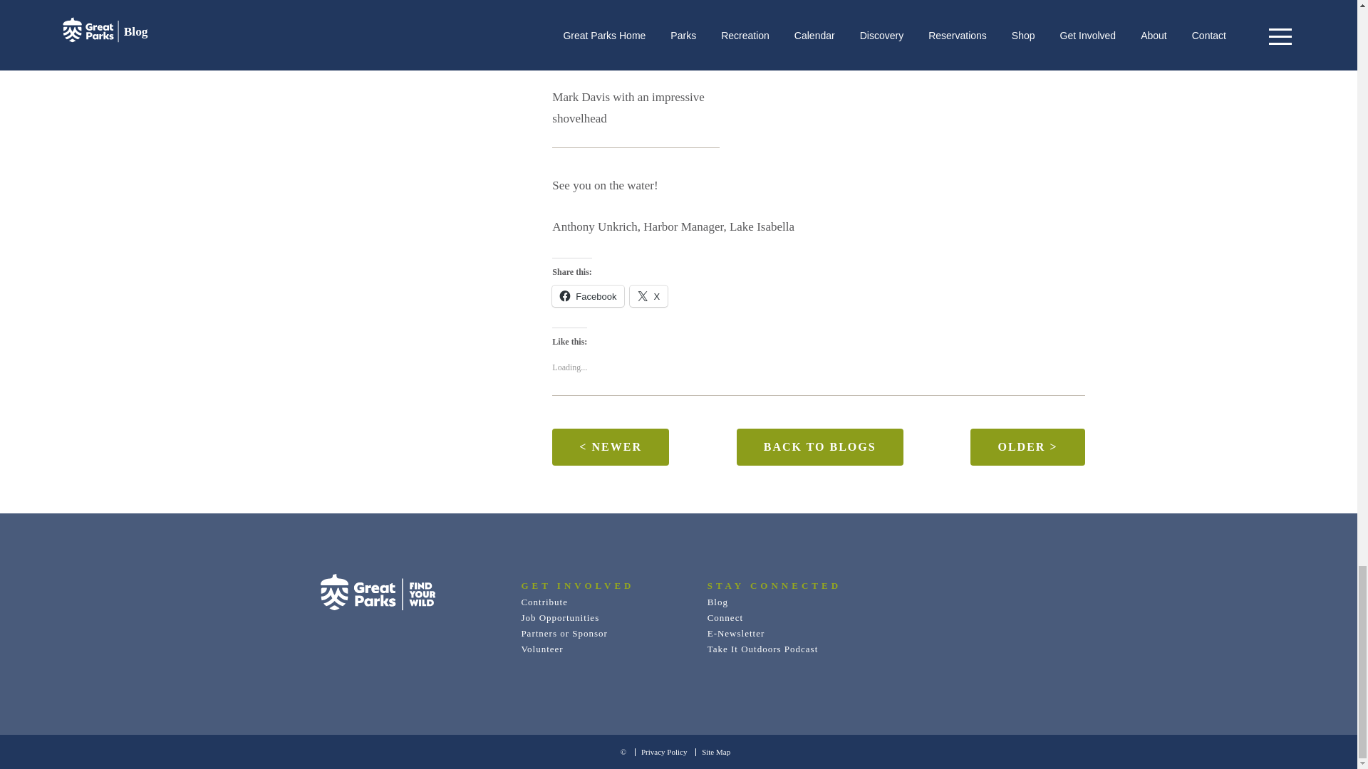 This screenshot has height=769, width=1368. What do you see at coordinates (588, 295) in the screenshot?
I see `Facebook` at bounding box center [588, 295].